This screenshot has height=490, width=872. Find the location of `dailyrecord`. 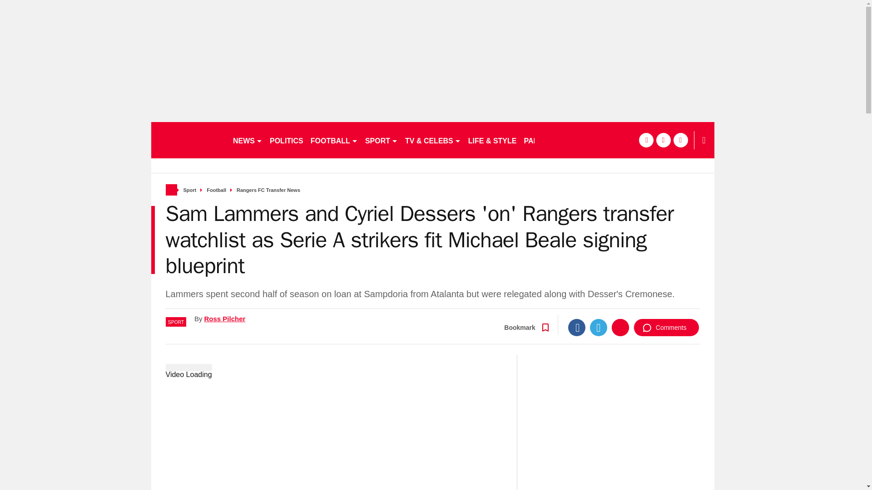

dailyrecord is located at coordinates (188, 140).